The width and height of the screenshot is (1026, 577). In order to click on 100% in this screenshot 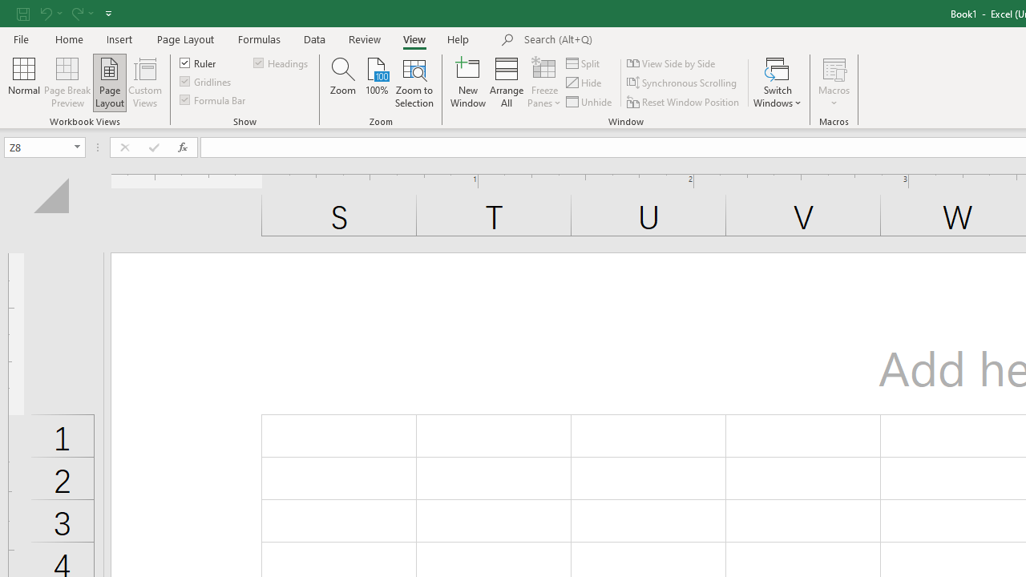, I will do `click(377, 82)`.